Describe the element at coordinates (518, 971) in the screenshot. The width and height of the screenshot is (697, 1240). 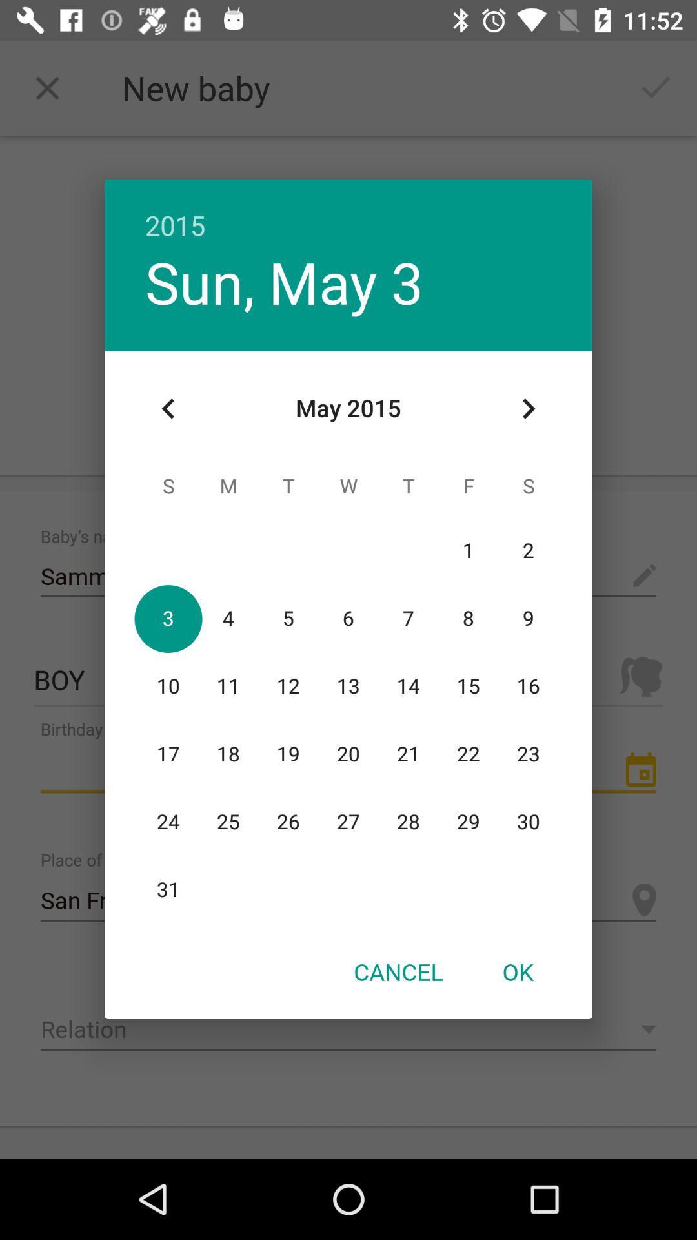
I see `turn on icon next to the cancel` at that location.